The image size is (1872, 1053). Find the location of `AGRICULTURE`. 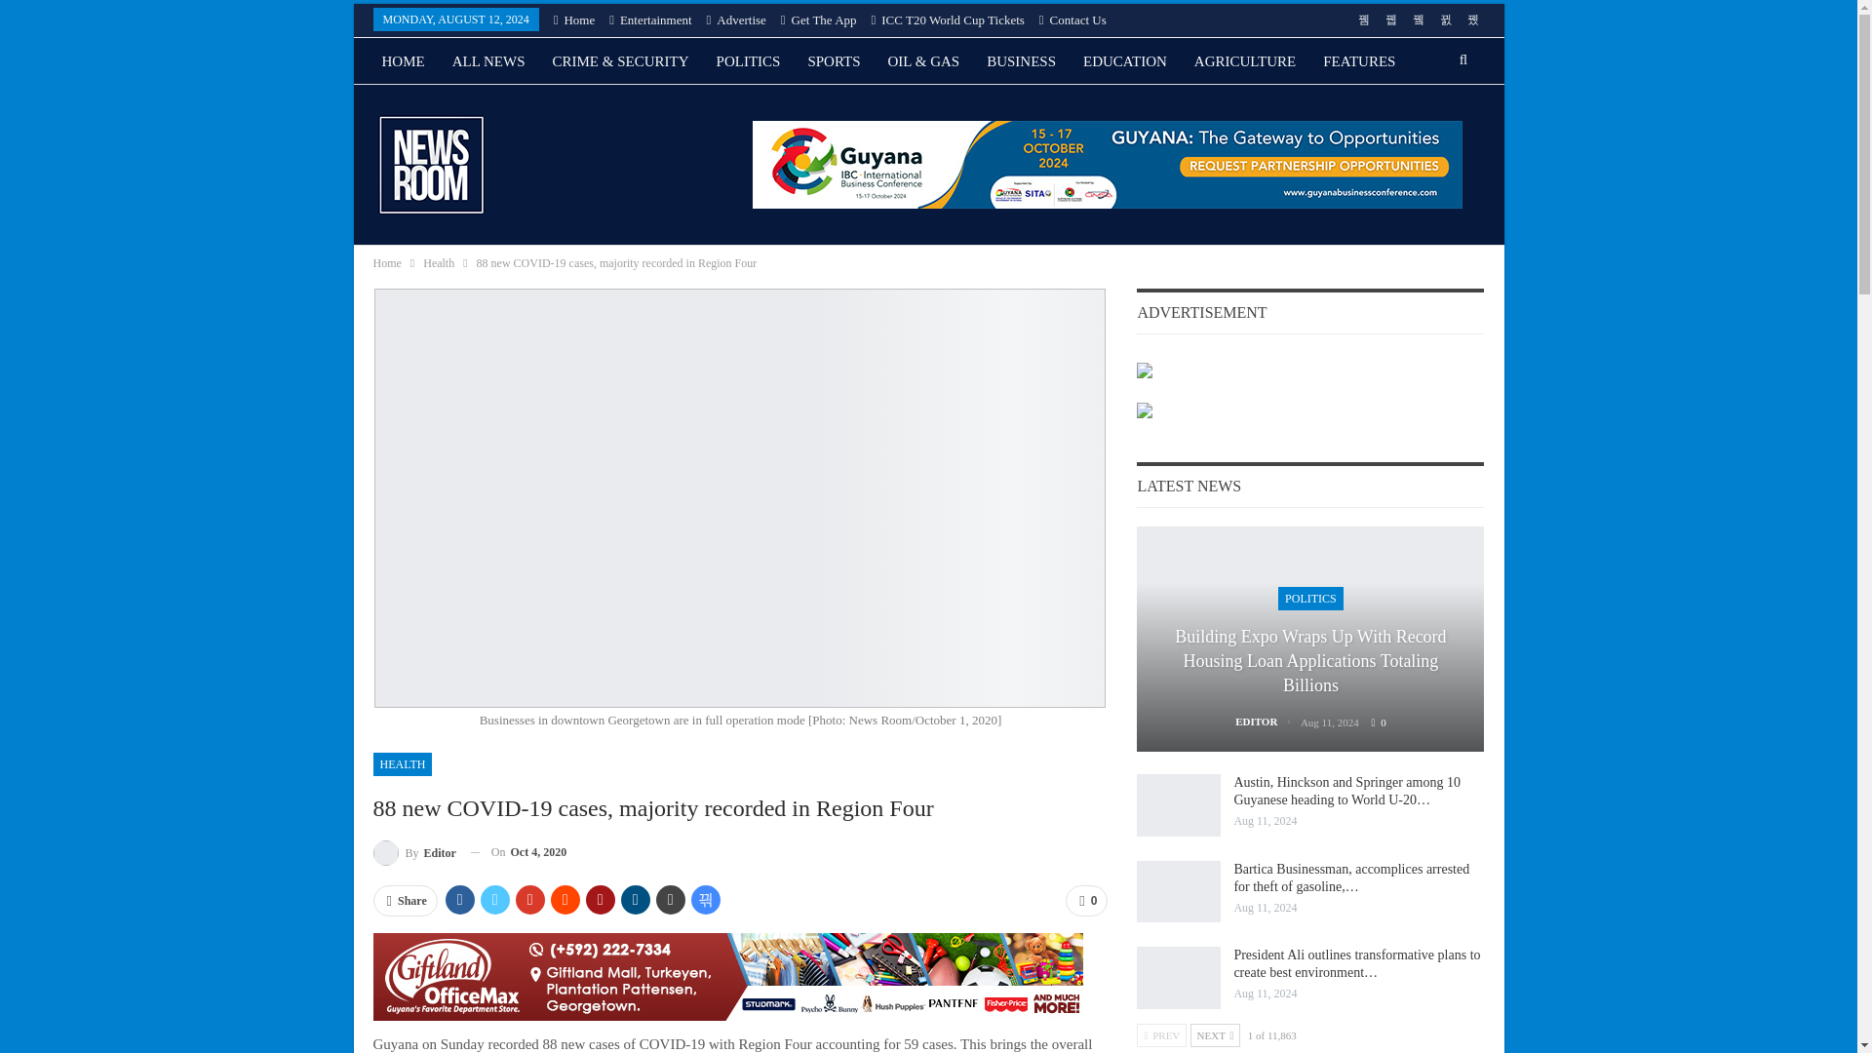

AGRICULTURE is located at coordinates (1244, 60).